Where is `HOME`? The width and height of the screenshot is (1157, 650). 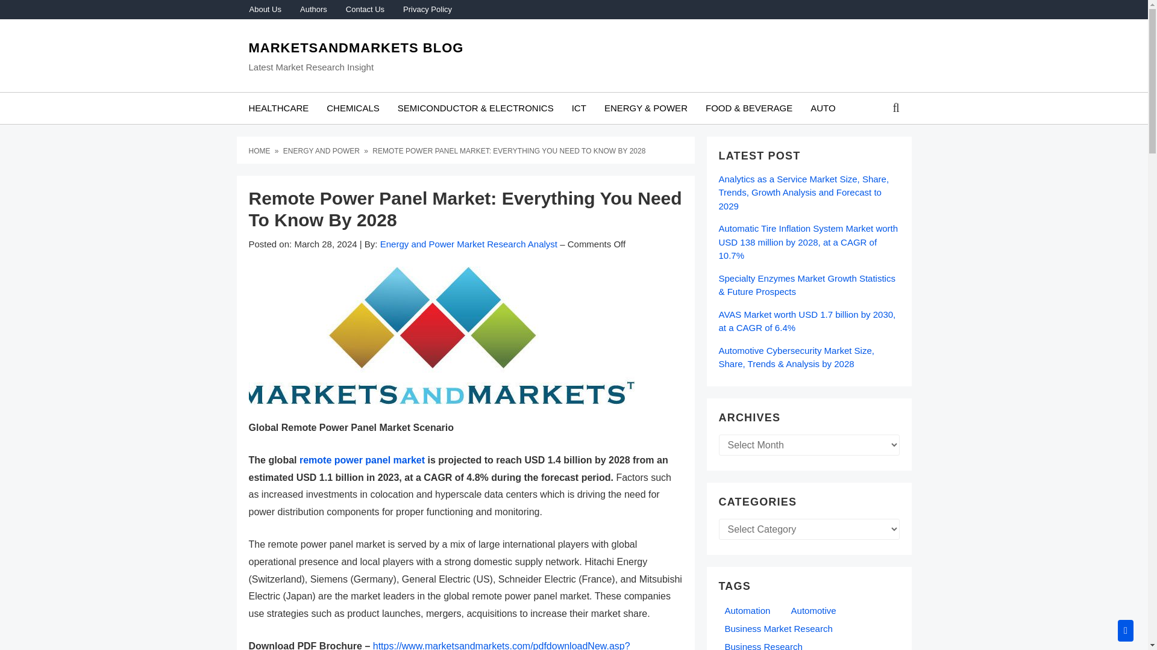
HOME is located at coordinates (260, 151).